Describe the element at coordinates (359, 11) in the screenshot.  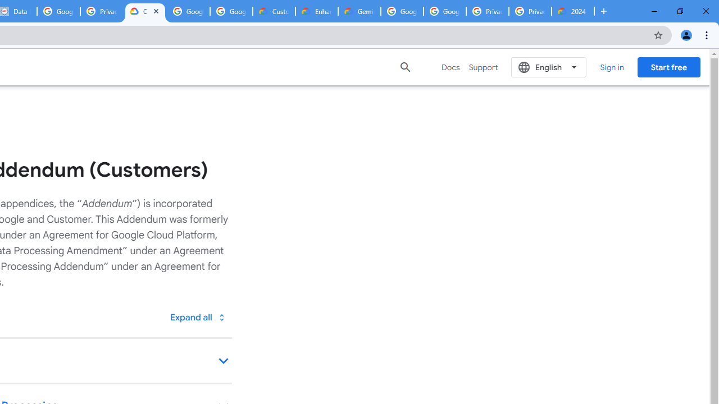
I see `Gemini for Business and Developers | Google Cloud` at that location.